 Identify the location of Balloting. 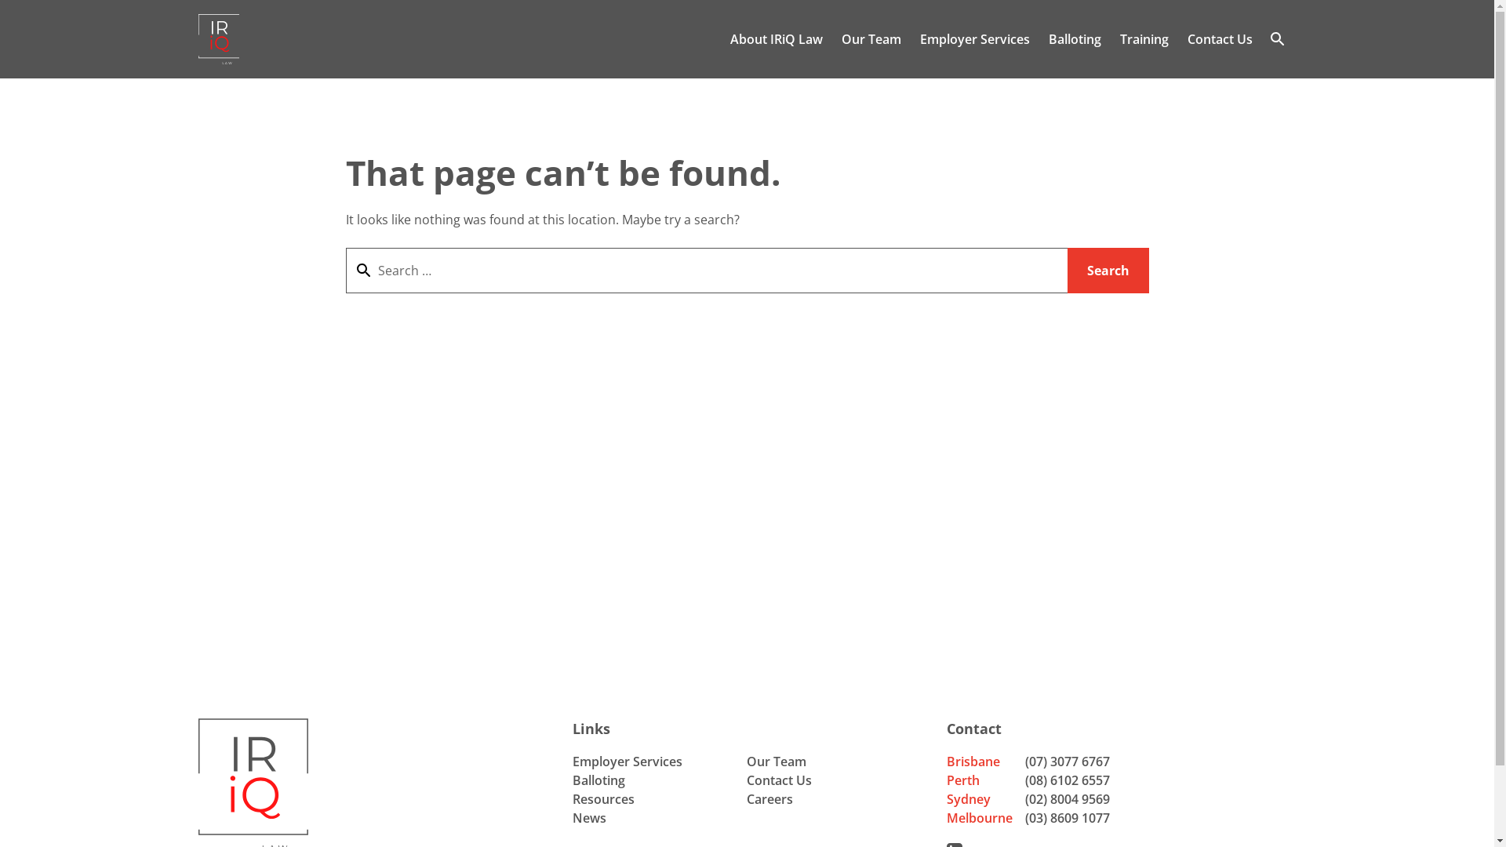
(599, 780).